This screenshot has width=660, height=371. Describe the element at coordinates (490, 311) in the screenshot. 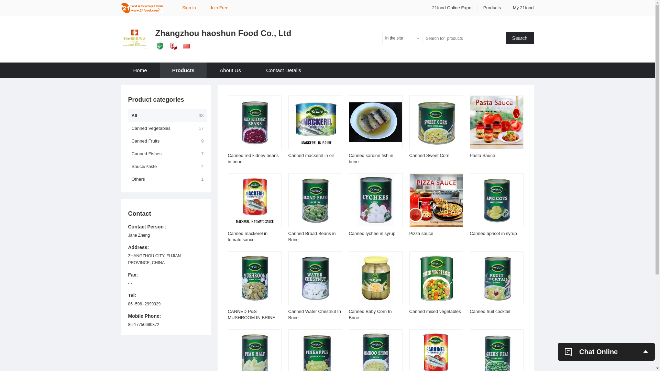

I see `Canned fruit cocktail` at that location.